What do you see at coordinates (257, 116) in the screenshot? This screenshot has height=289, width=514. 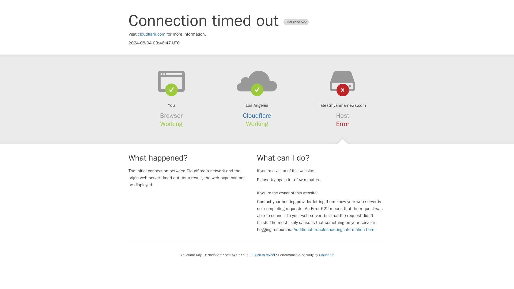 I see `Cloudflare` at bounding box center [257, 116].